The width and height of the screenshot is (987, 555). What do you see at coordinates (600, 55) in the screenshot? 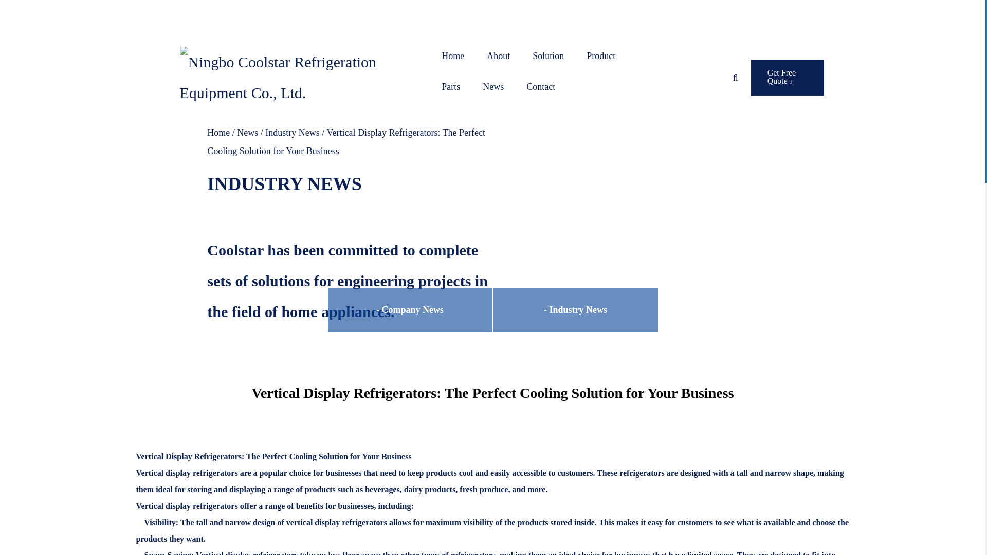
I see `Product` at bounding box center [600, 55].